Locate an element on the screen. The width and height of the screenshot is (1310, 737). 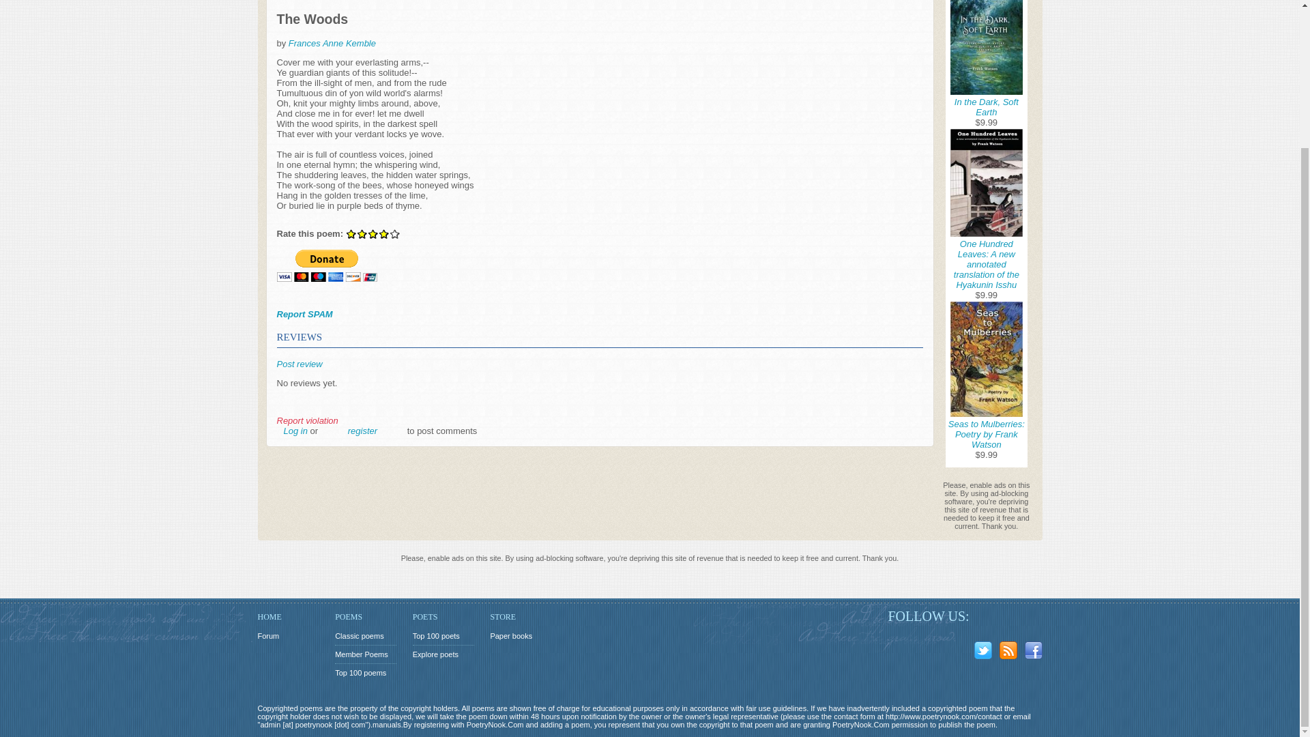
Follow Poetry Nook on RSS is located at coordinates (1010, 652).